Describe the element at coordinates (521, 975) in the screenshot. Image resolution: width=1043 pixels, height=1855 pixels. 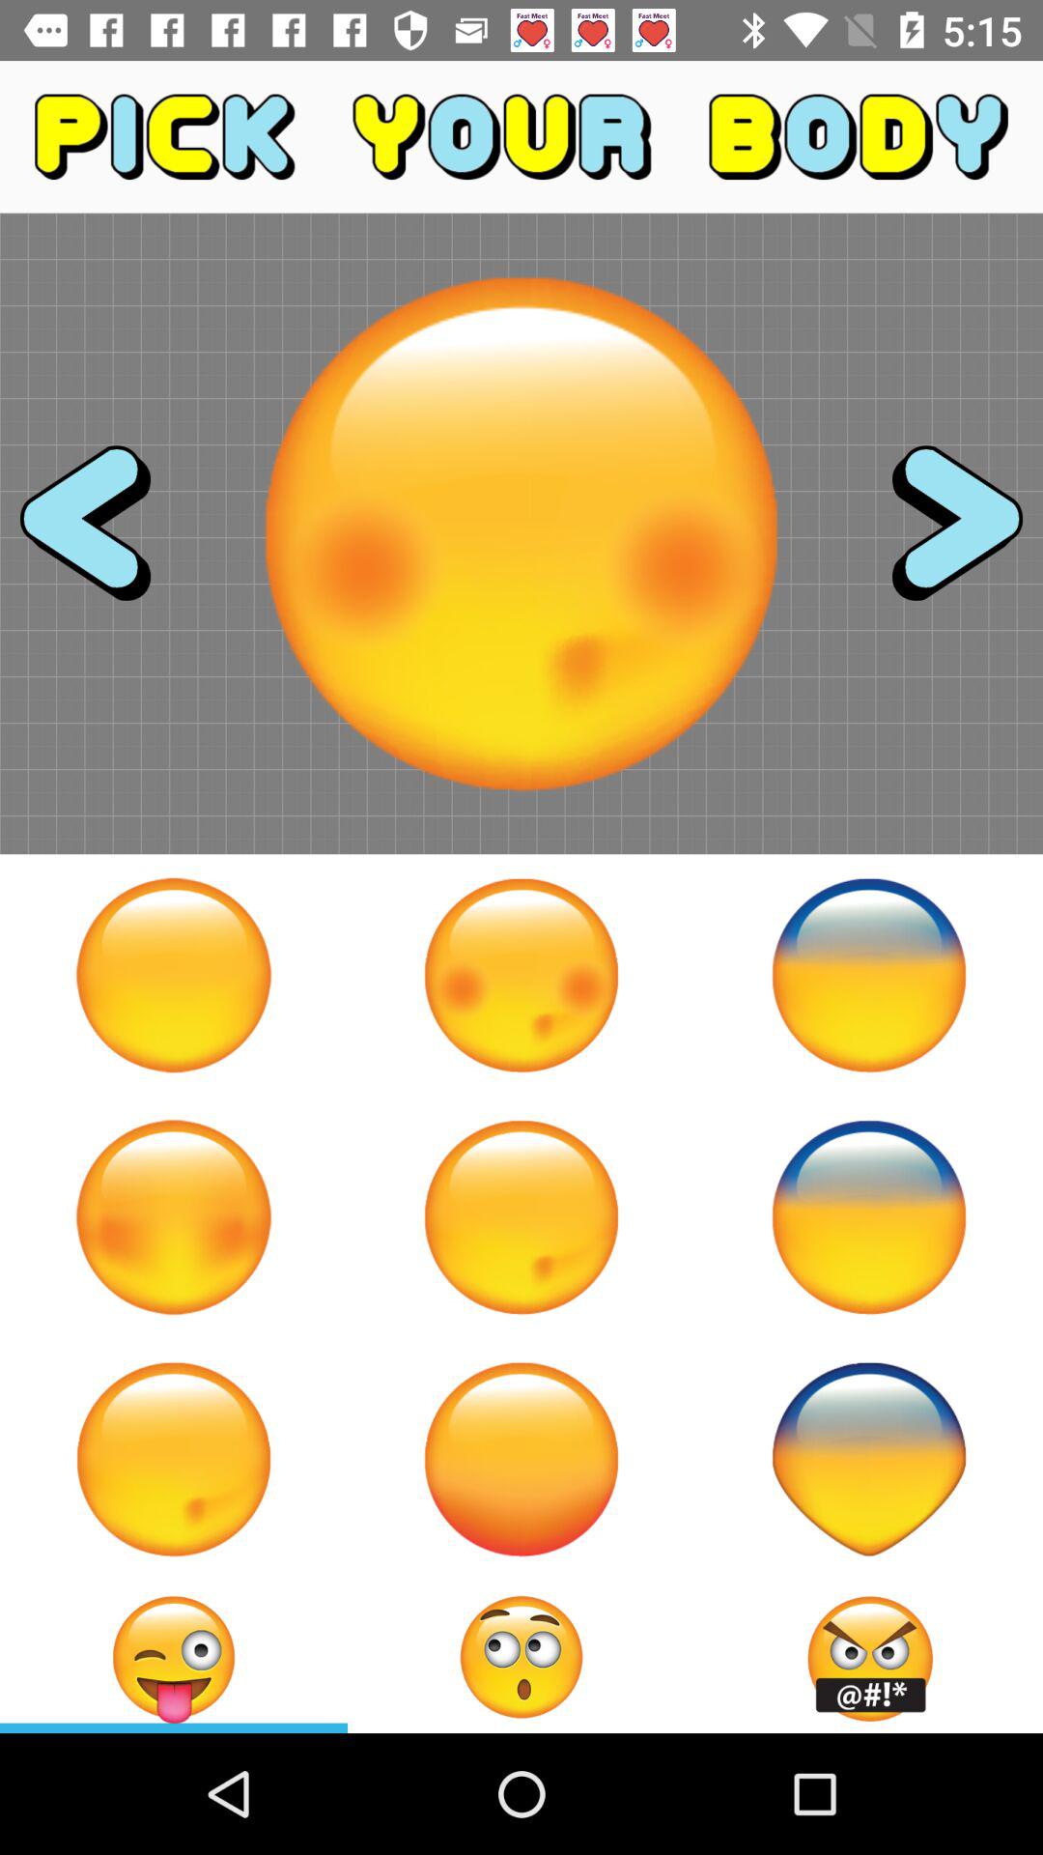
I see `body option` at that location.